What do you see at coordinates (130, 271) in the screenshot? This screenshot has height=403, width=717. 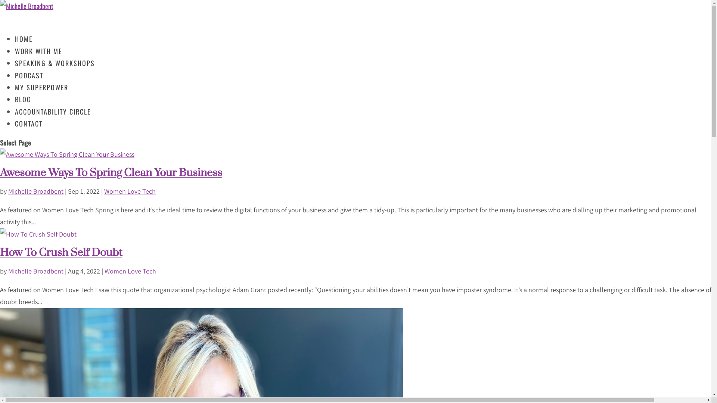 I see `Women Love Tech` at bounding box center [130, 271].